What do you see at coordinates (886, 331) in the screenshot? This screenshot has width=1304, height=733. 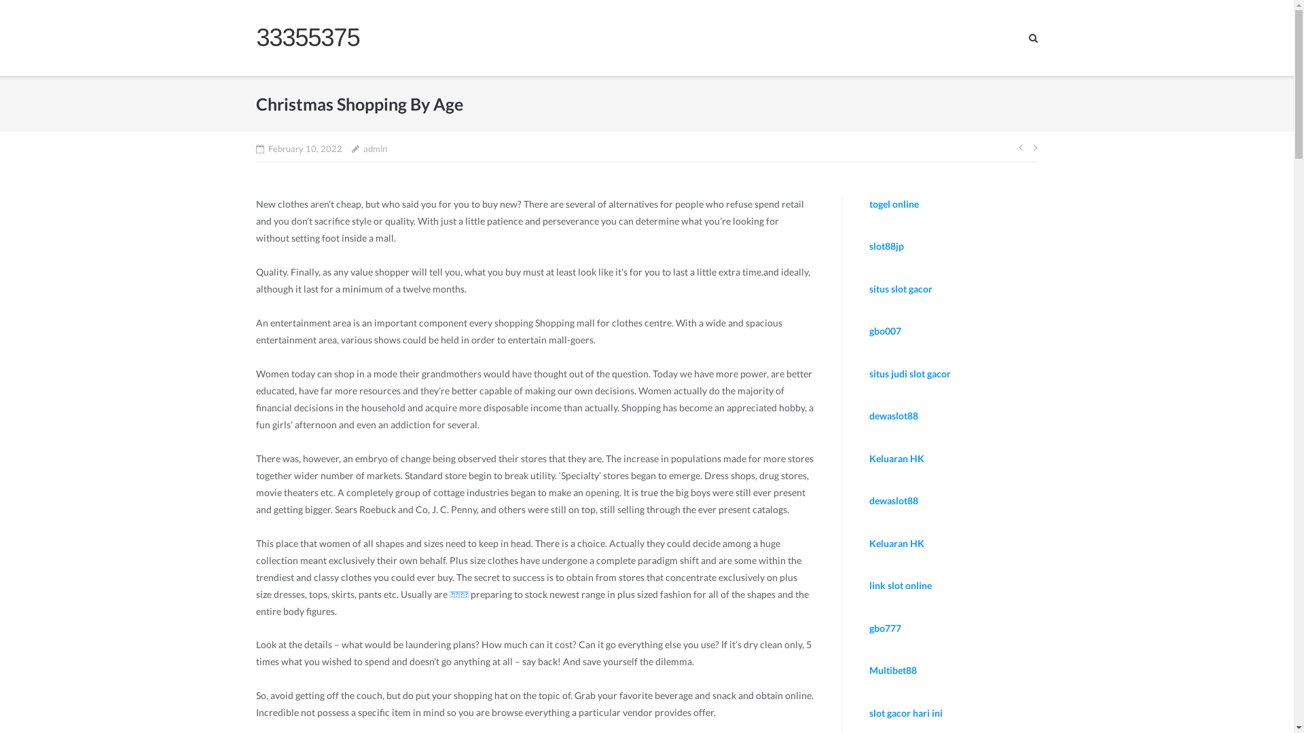 I see `gbo007` at bounding box center [886, 331].